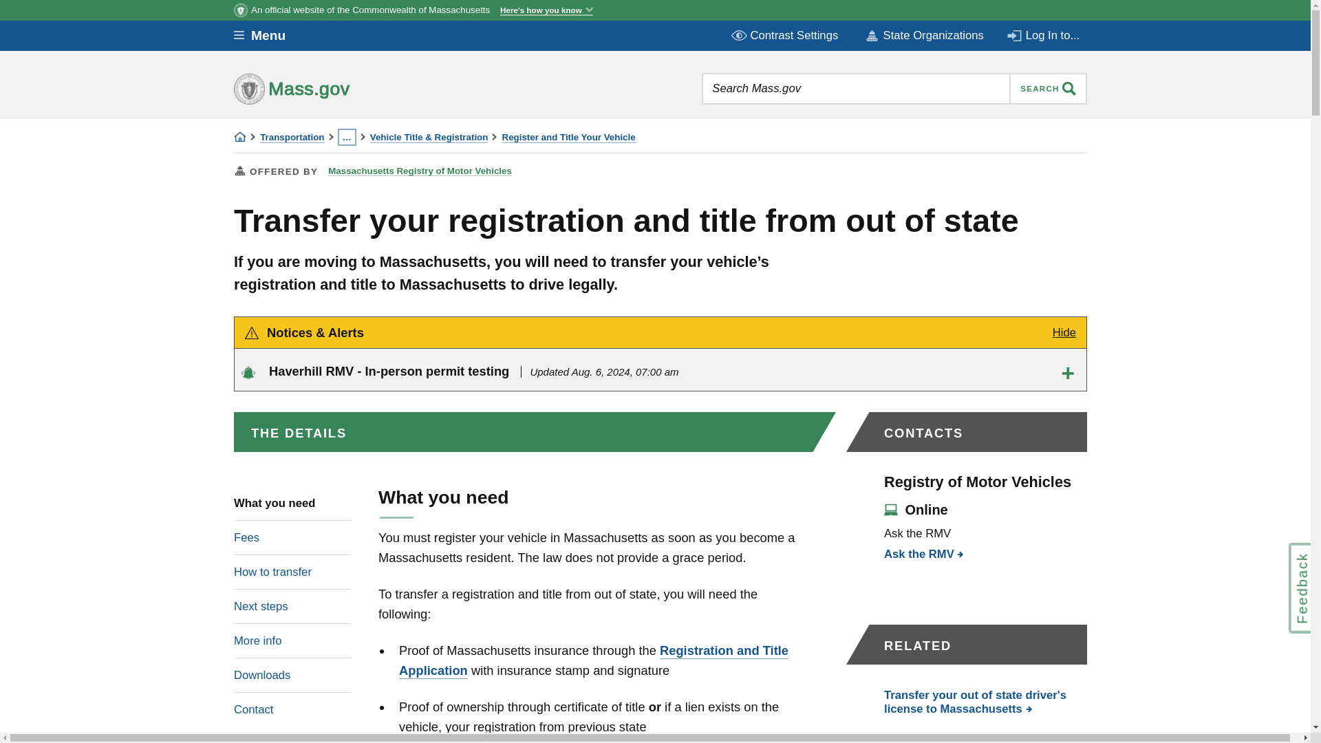 Image resolution: width=1321 pixels, height=743 pixels. I want to click on Contact, so click(292, 709).